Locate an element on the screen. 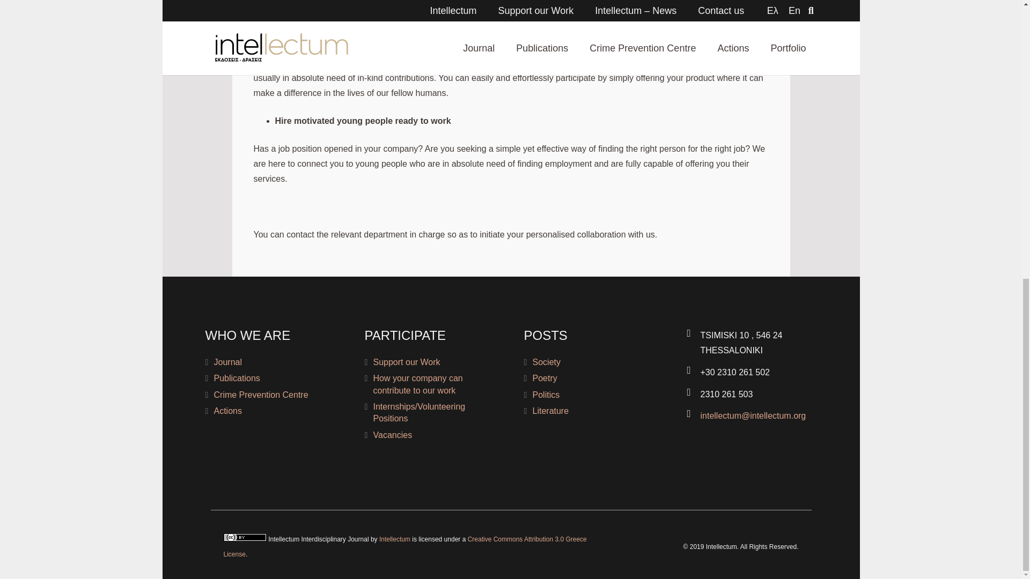  Back to top is located at coordinates (1000, 63).